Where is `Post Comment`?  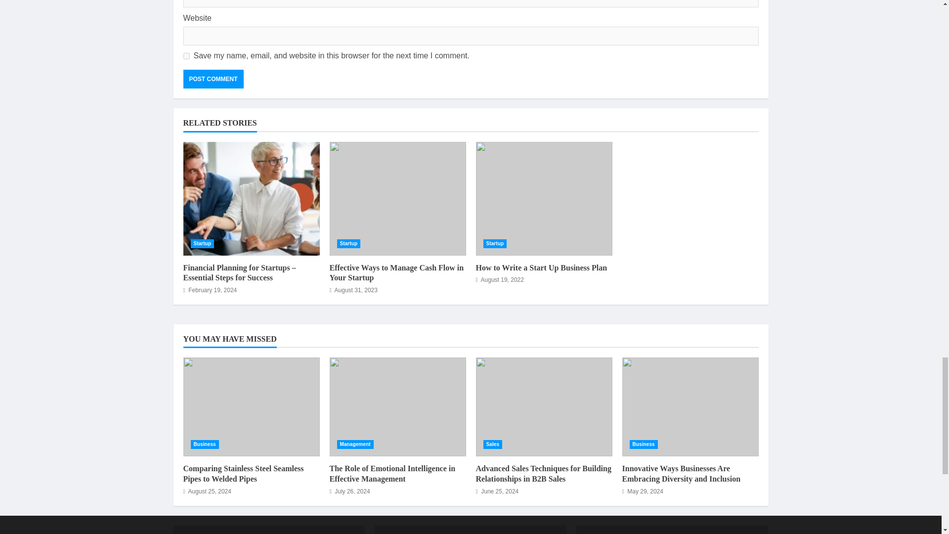 Post Comment is located at coordinates (213, 79).